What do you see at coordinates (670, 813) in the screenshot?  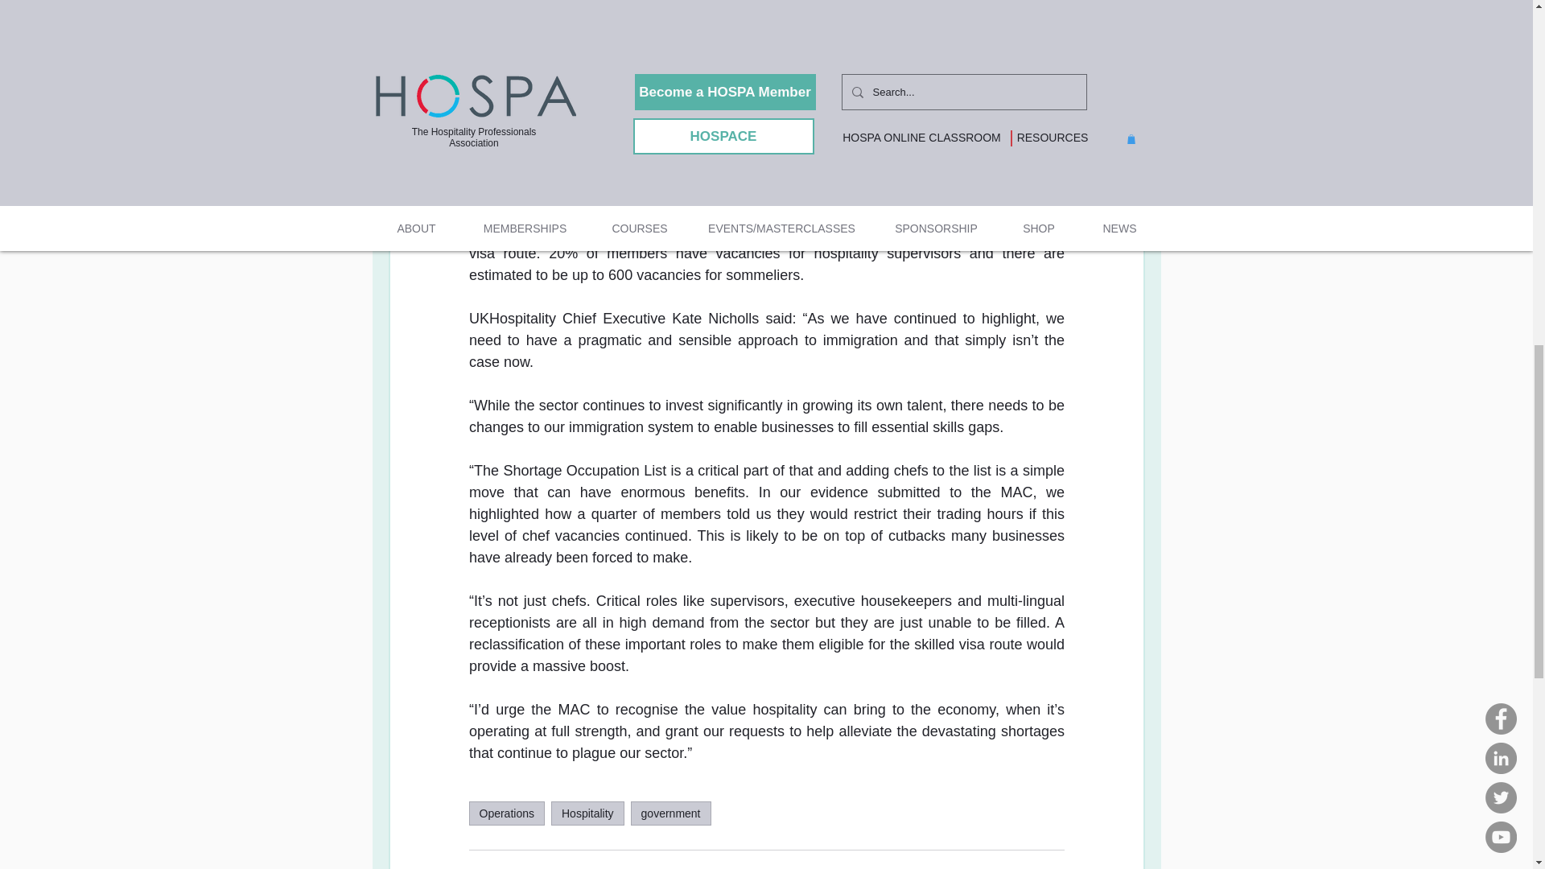 I see `government` at bounding box center [670, 813].